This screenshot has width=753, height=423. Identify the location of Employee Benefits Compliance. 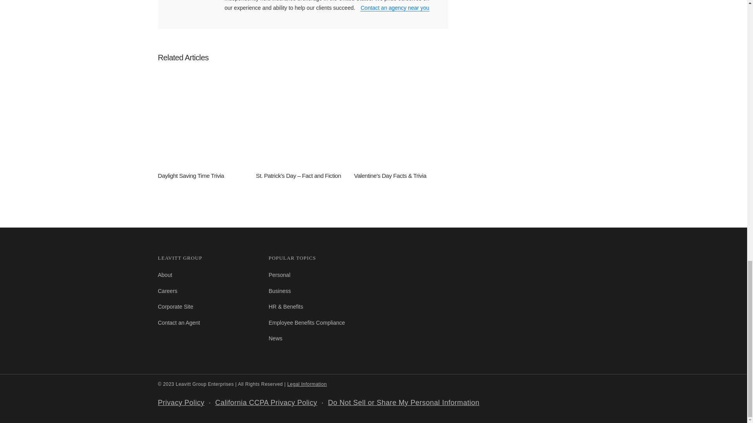
(307, 323).